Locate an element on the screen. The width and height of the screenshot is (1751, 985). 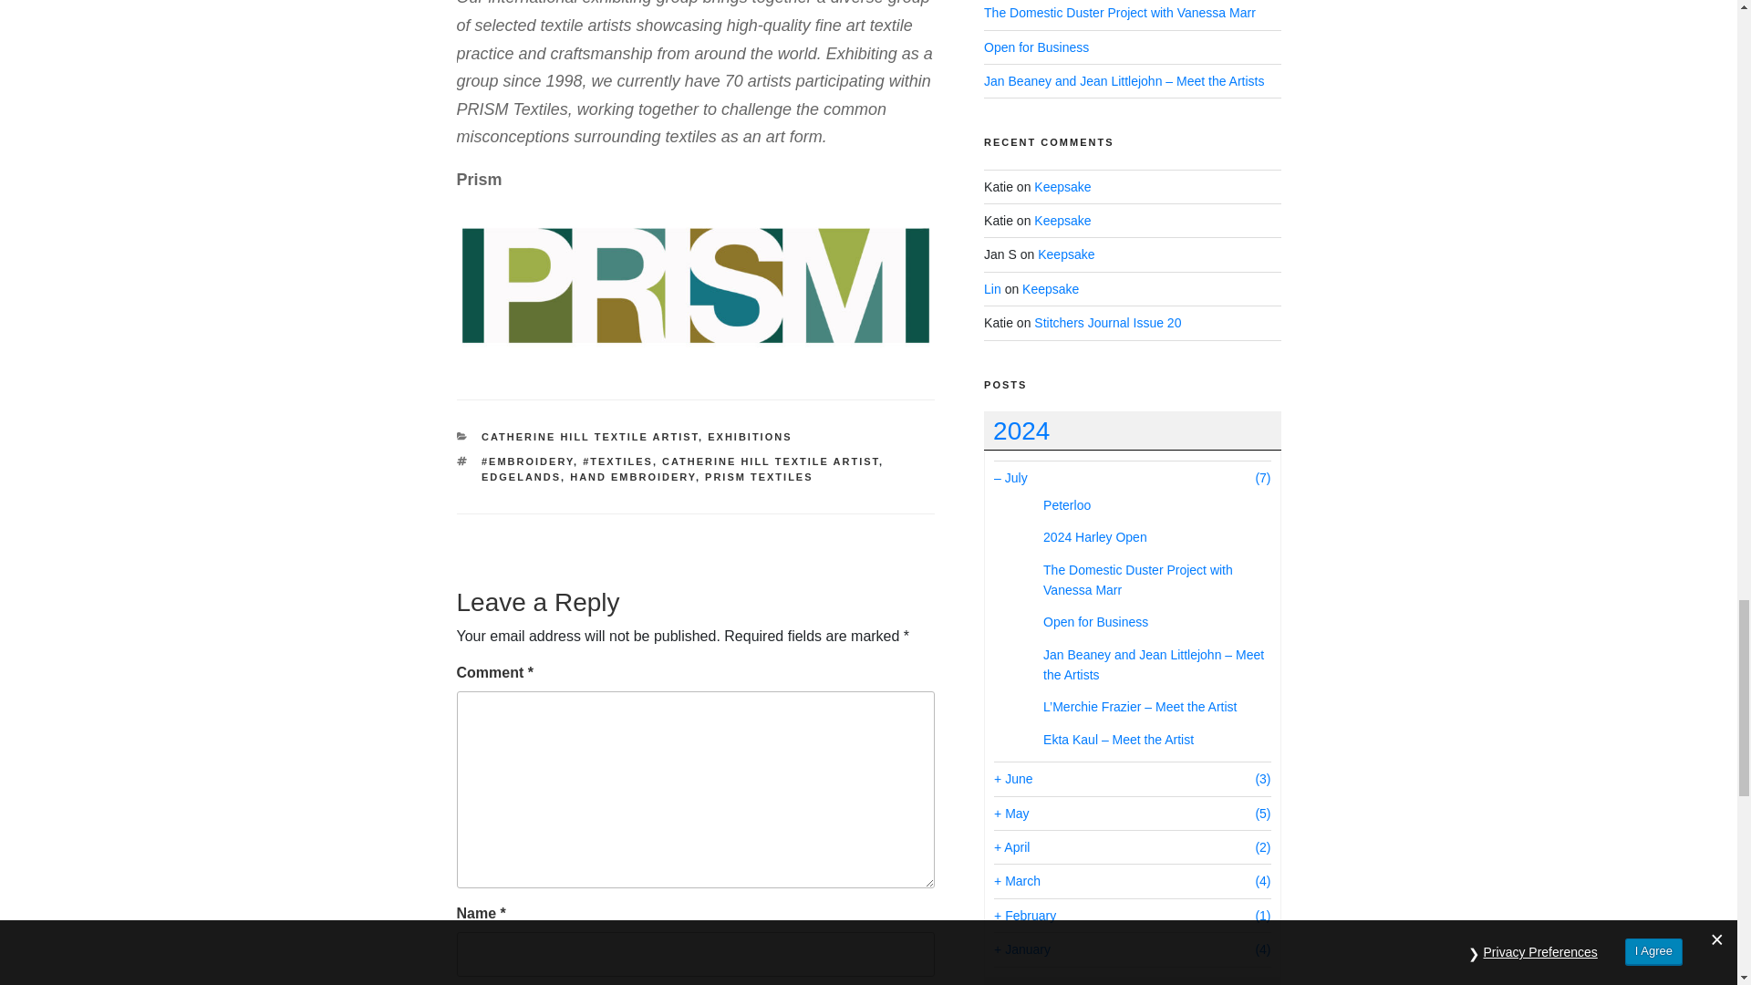
The Domestic Duster Project with Vanessa Marr is located at coordinates (1120, 13).